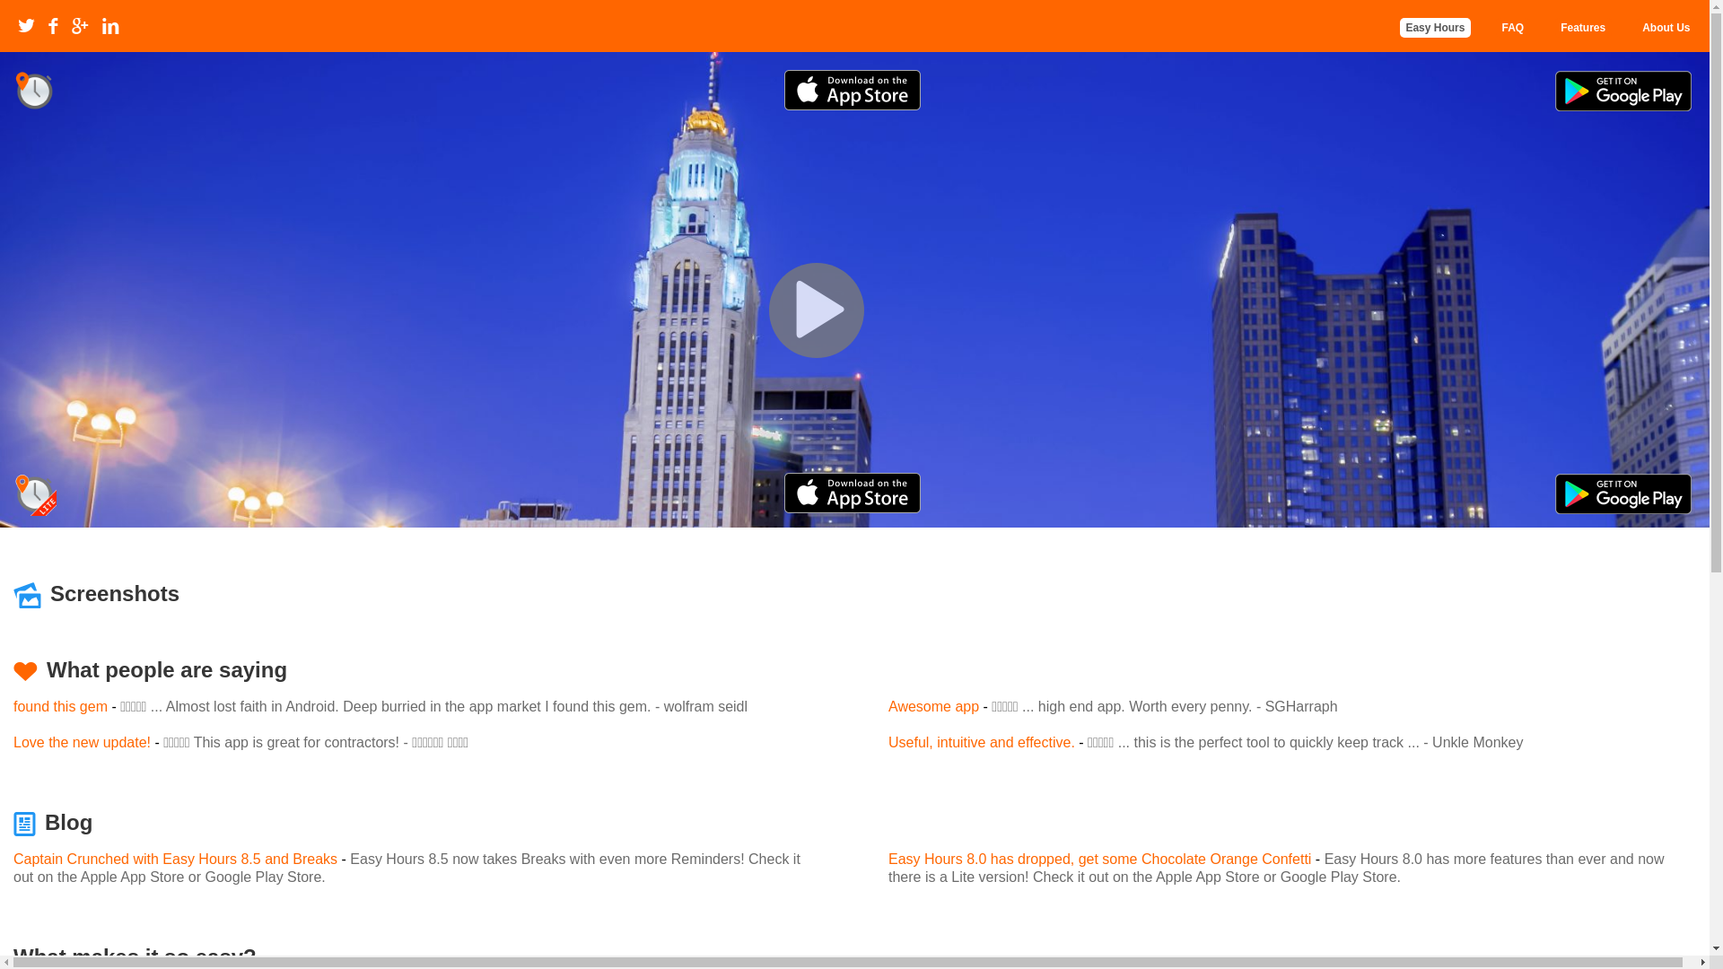  I want to click on FAQ, so click(1513, 28).